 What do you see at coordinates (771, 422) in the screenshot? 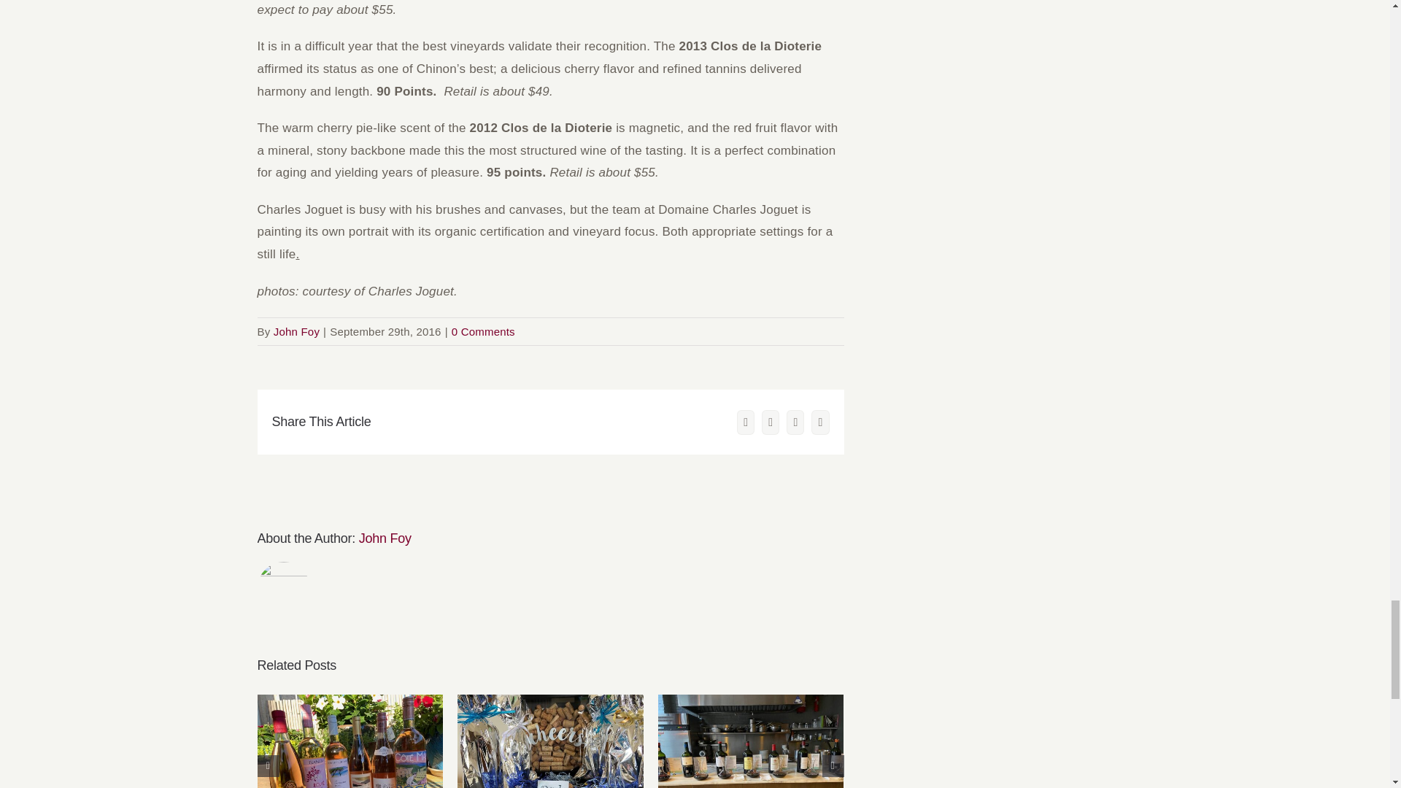
I see `LinkedIn` at bounding box center [771, 422].